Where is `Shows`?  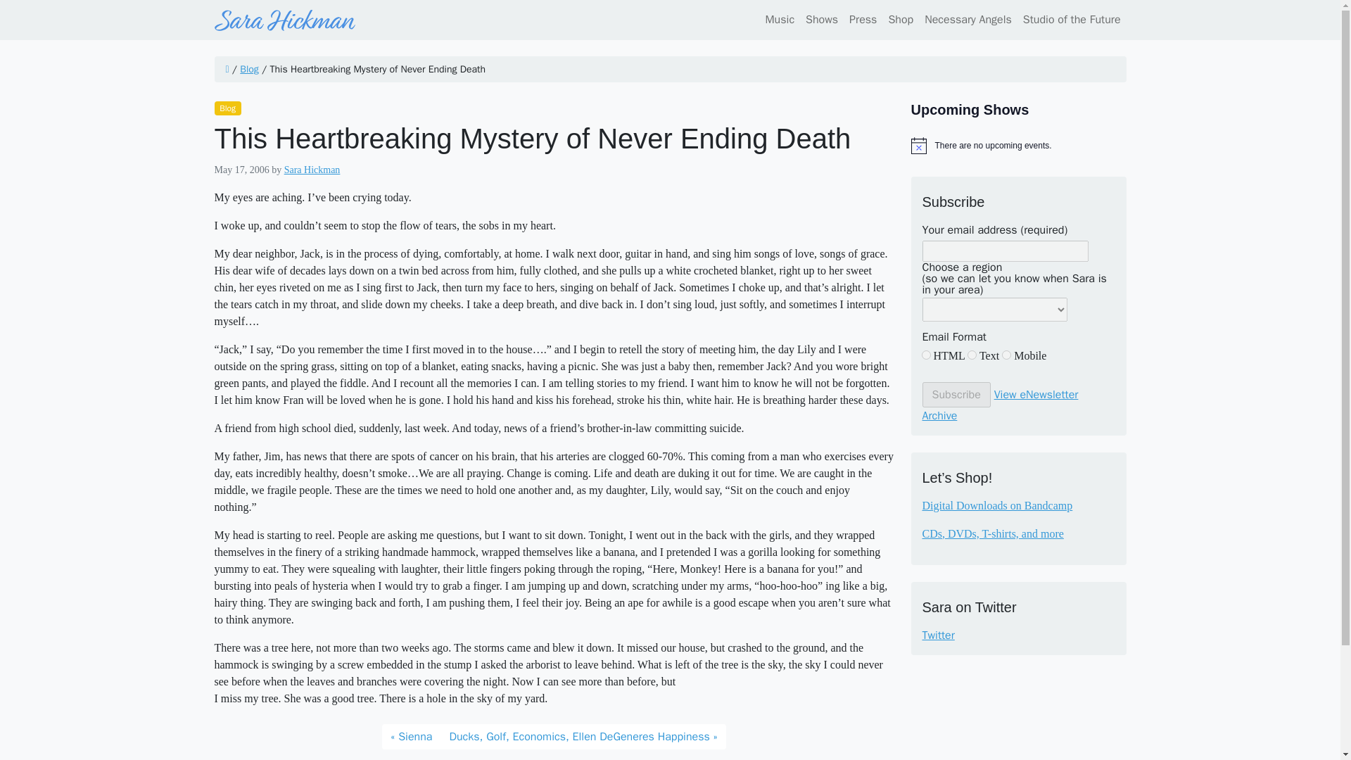 Shows is located at coordinates (821, 19).